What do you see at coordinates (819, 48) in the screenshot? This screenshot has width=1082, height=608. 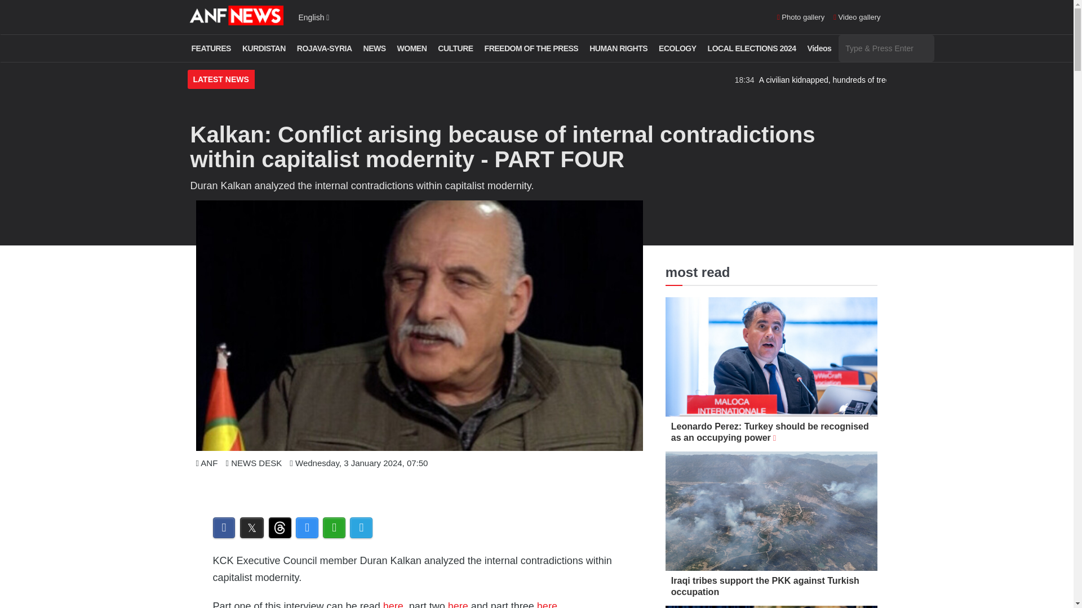 I see `Videos` at bounding box center [819, 48].